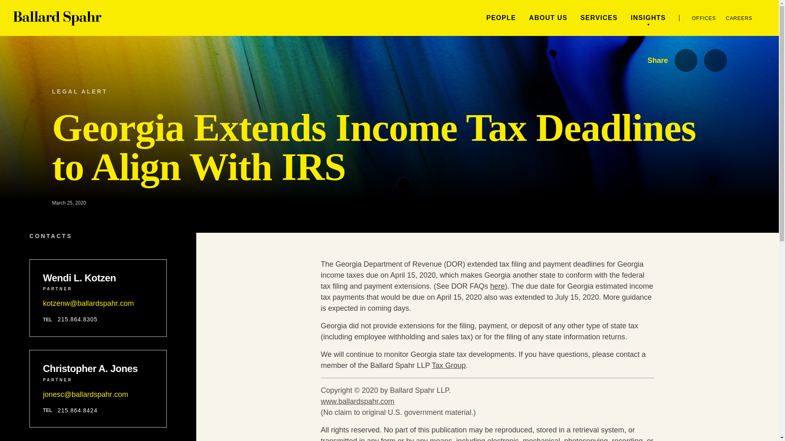 The width and height of the screenshot is (785, 441). What do you see at coordinates (98, 368) in the screenshot?
I see `Christopher A. Jones` at bounding box center [98, 368].